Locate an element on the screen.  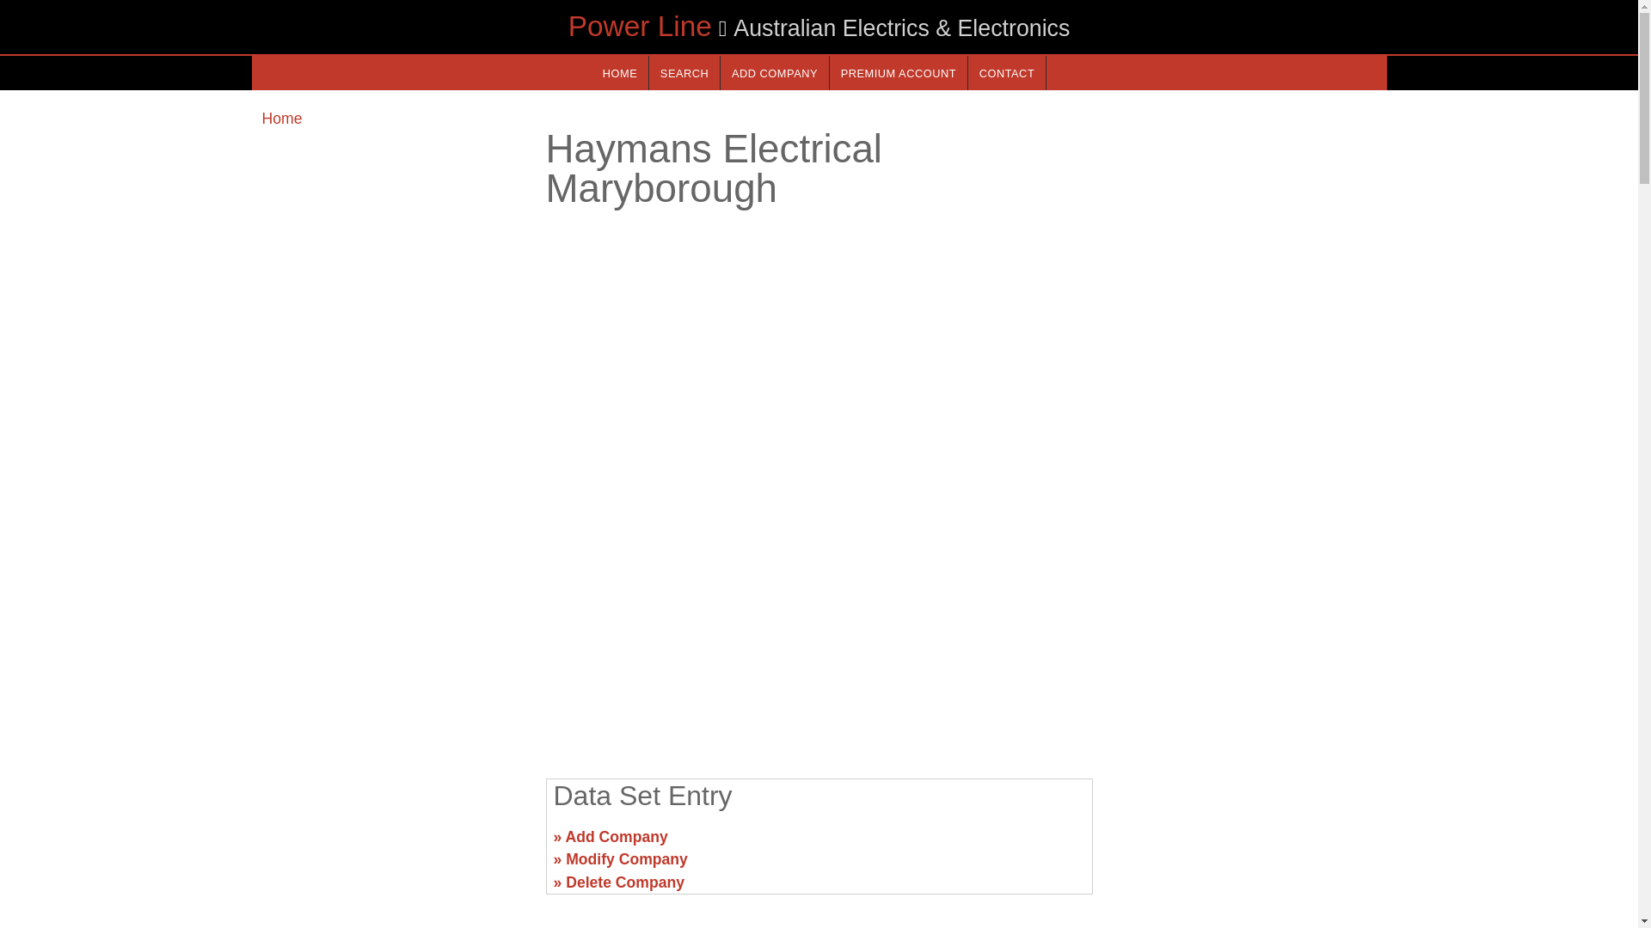
Power Line is located at coordinates (640, 26).